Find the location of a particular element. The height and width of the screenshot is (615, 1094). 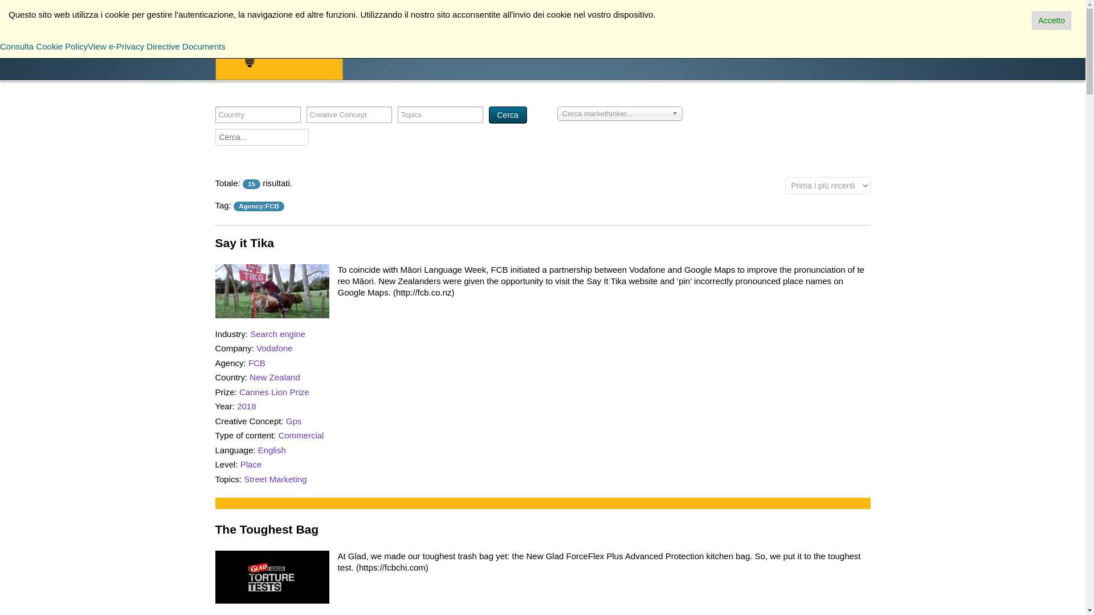

FCB is located at coordinates (256, 362).